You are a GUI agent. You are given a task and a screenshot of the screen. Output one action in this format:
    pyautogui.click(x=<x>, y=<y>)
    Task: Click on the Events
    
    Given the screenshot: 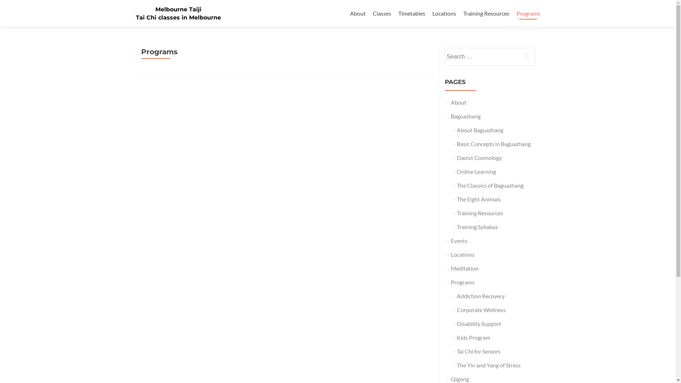 What is the action you would take?
    pyautogui.click(x=459, y=240)
    